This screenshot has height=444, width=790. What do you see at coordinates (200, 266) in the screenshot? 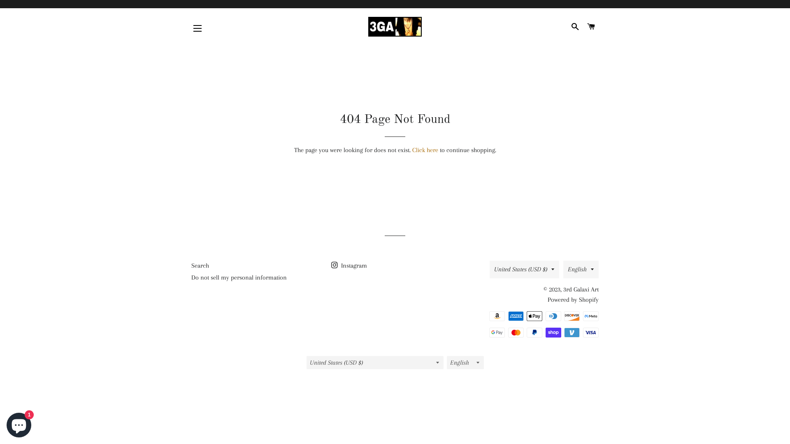
I see `Search` at bounding box center [200, 266].